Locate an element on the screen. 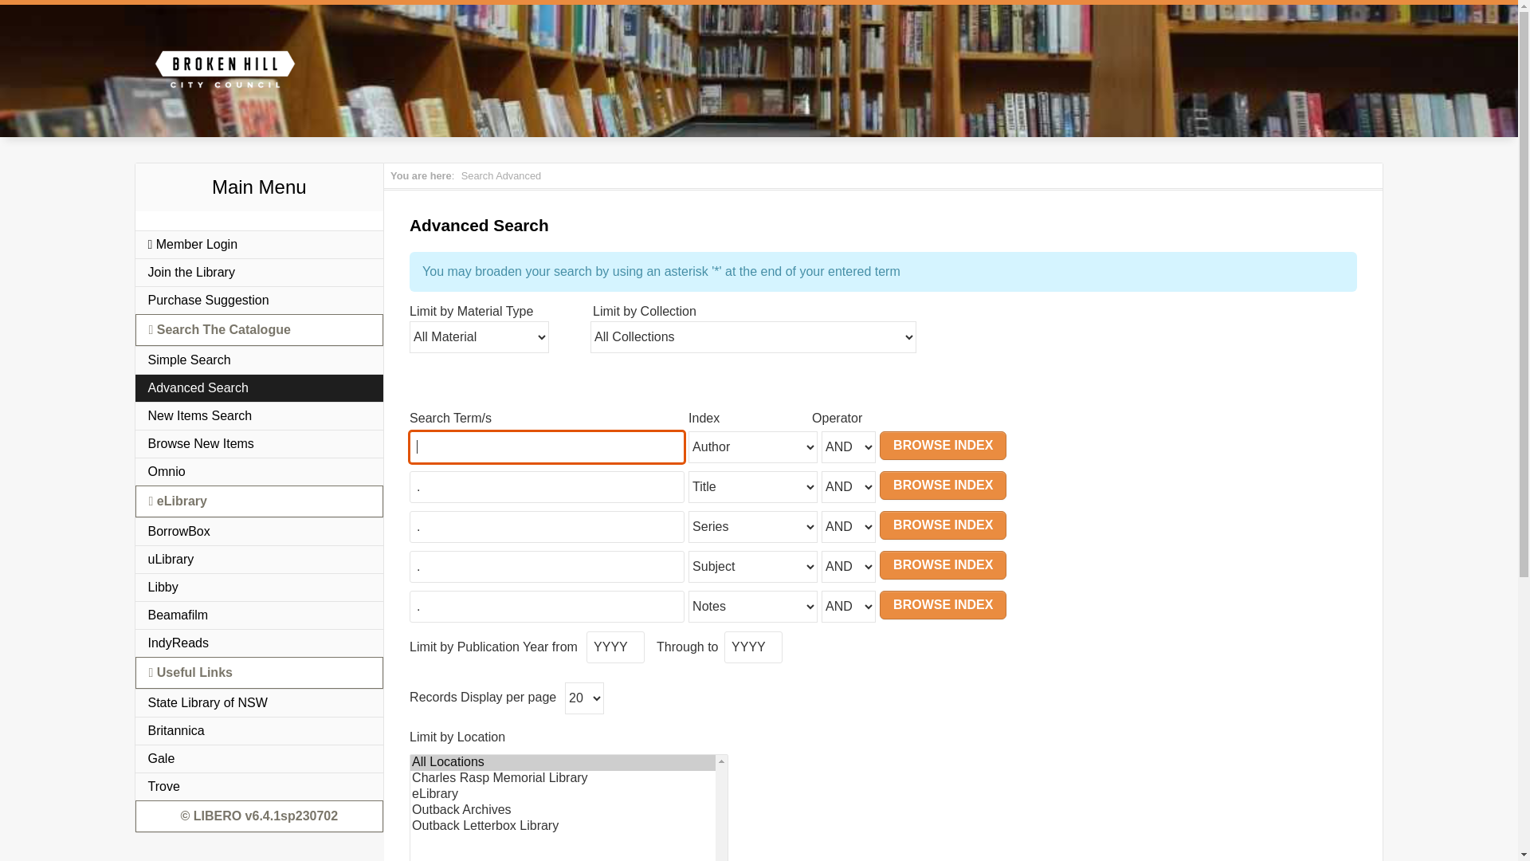  New Items Search is located at coordinates (260, 416).